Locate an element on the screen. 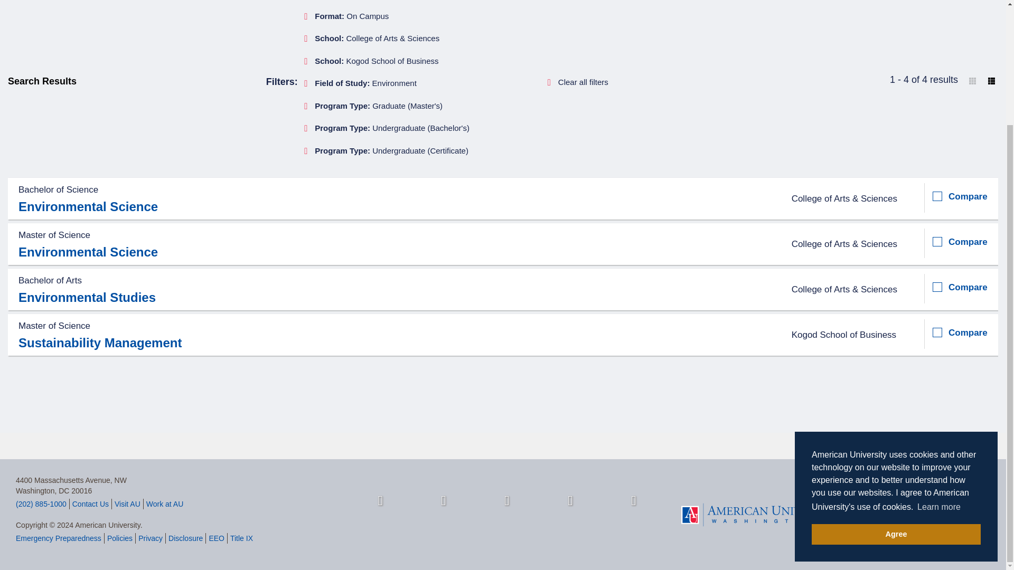  Learn more is located at coordinates (939, 354).